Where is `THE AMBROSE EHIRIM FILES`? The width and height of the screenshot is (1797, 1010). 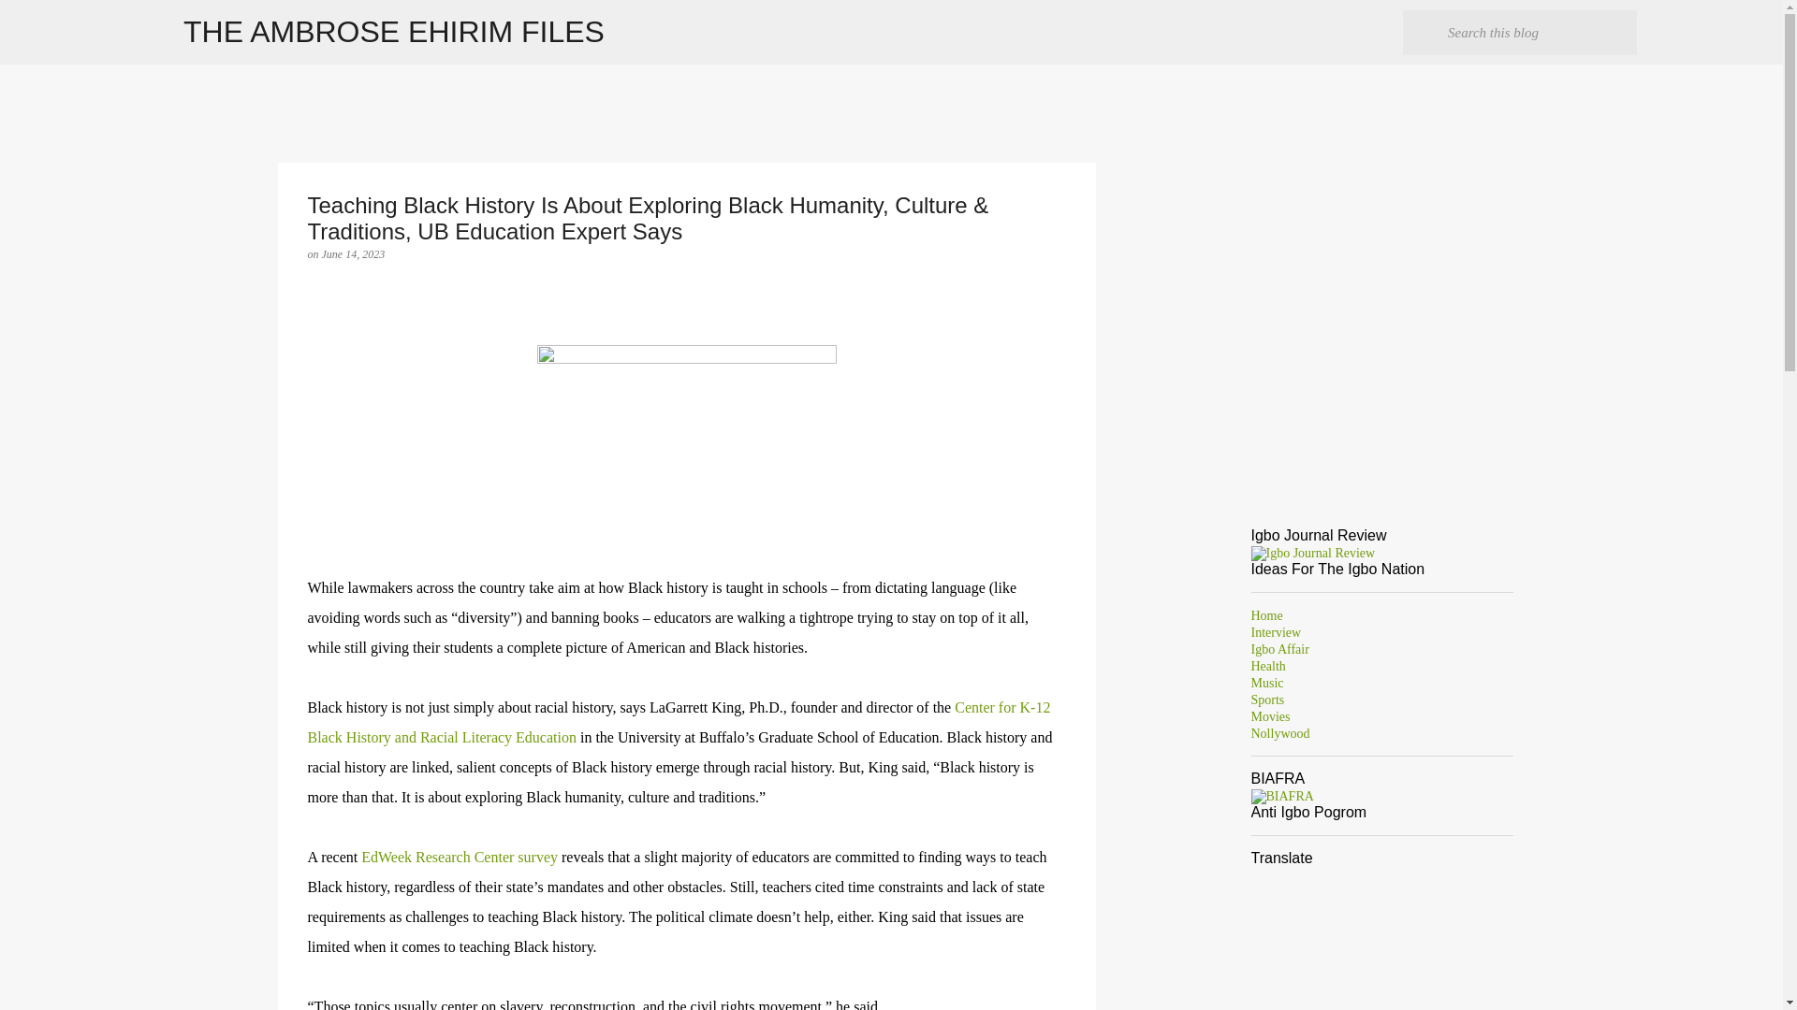 THE AMBROSE EHIRIM FILES is located at coordinates (393, 32).